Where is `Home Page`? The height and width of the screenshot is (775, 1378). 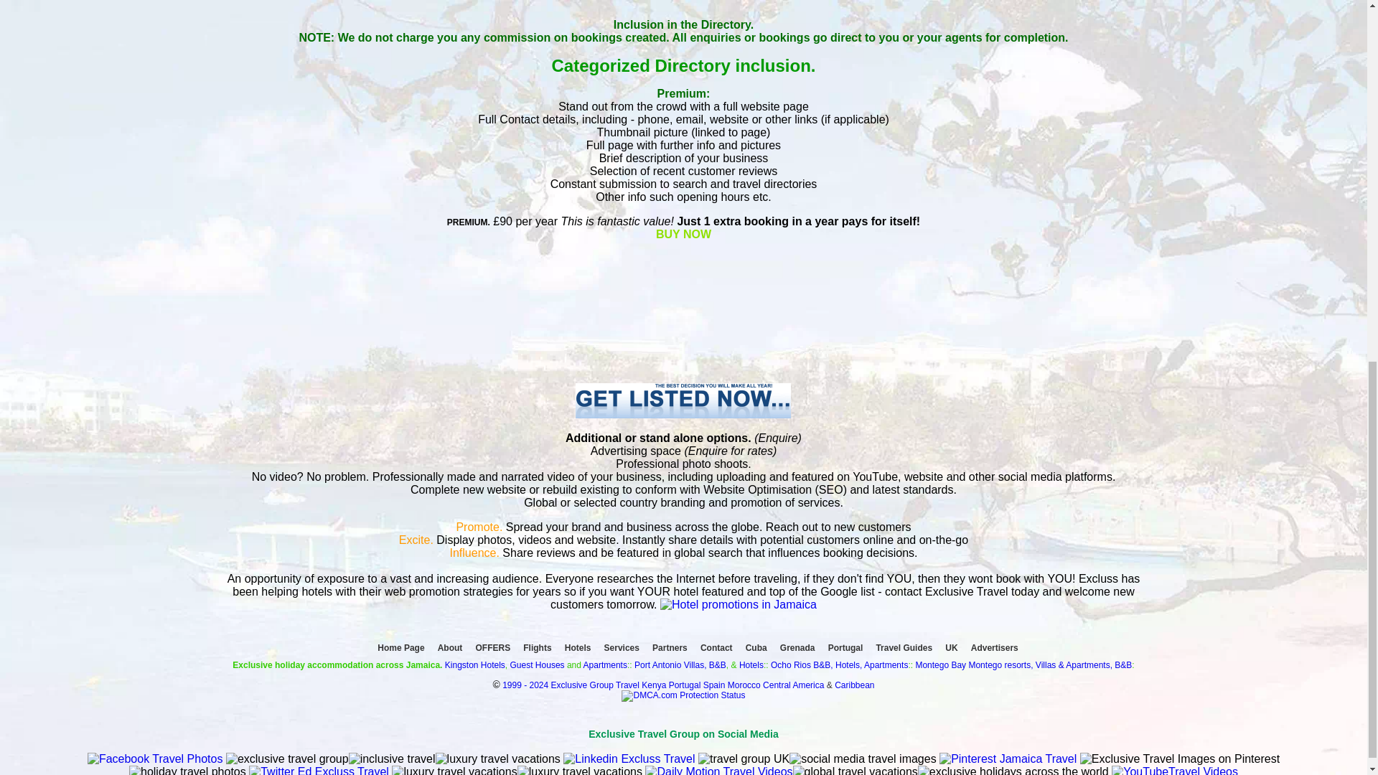
Home Page is located at coordinates (400, 647).